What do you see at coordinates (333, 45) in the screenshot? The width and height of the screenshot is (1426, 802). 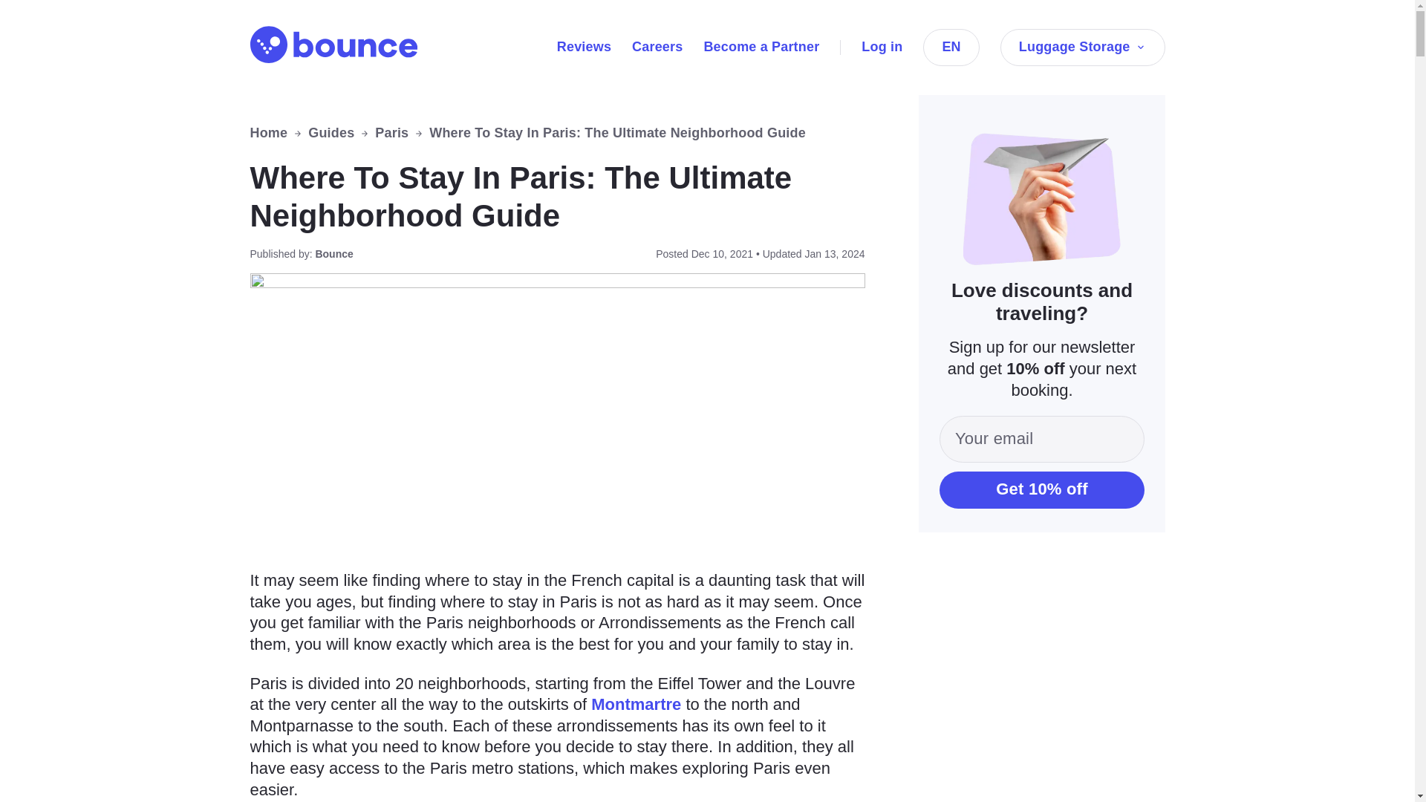 I see `Bounce` at bounding box center [333, 45].